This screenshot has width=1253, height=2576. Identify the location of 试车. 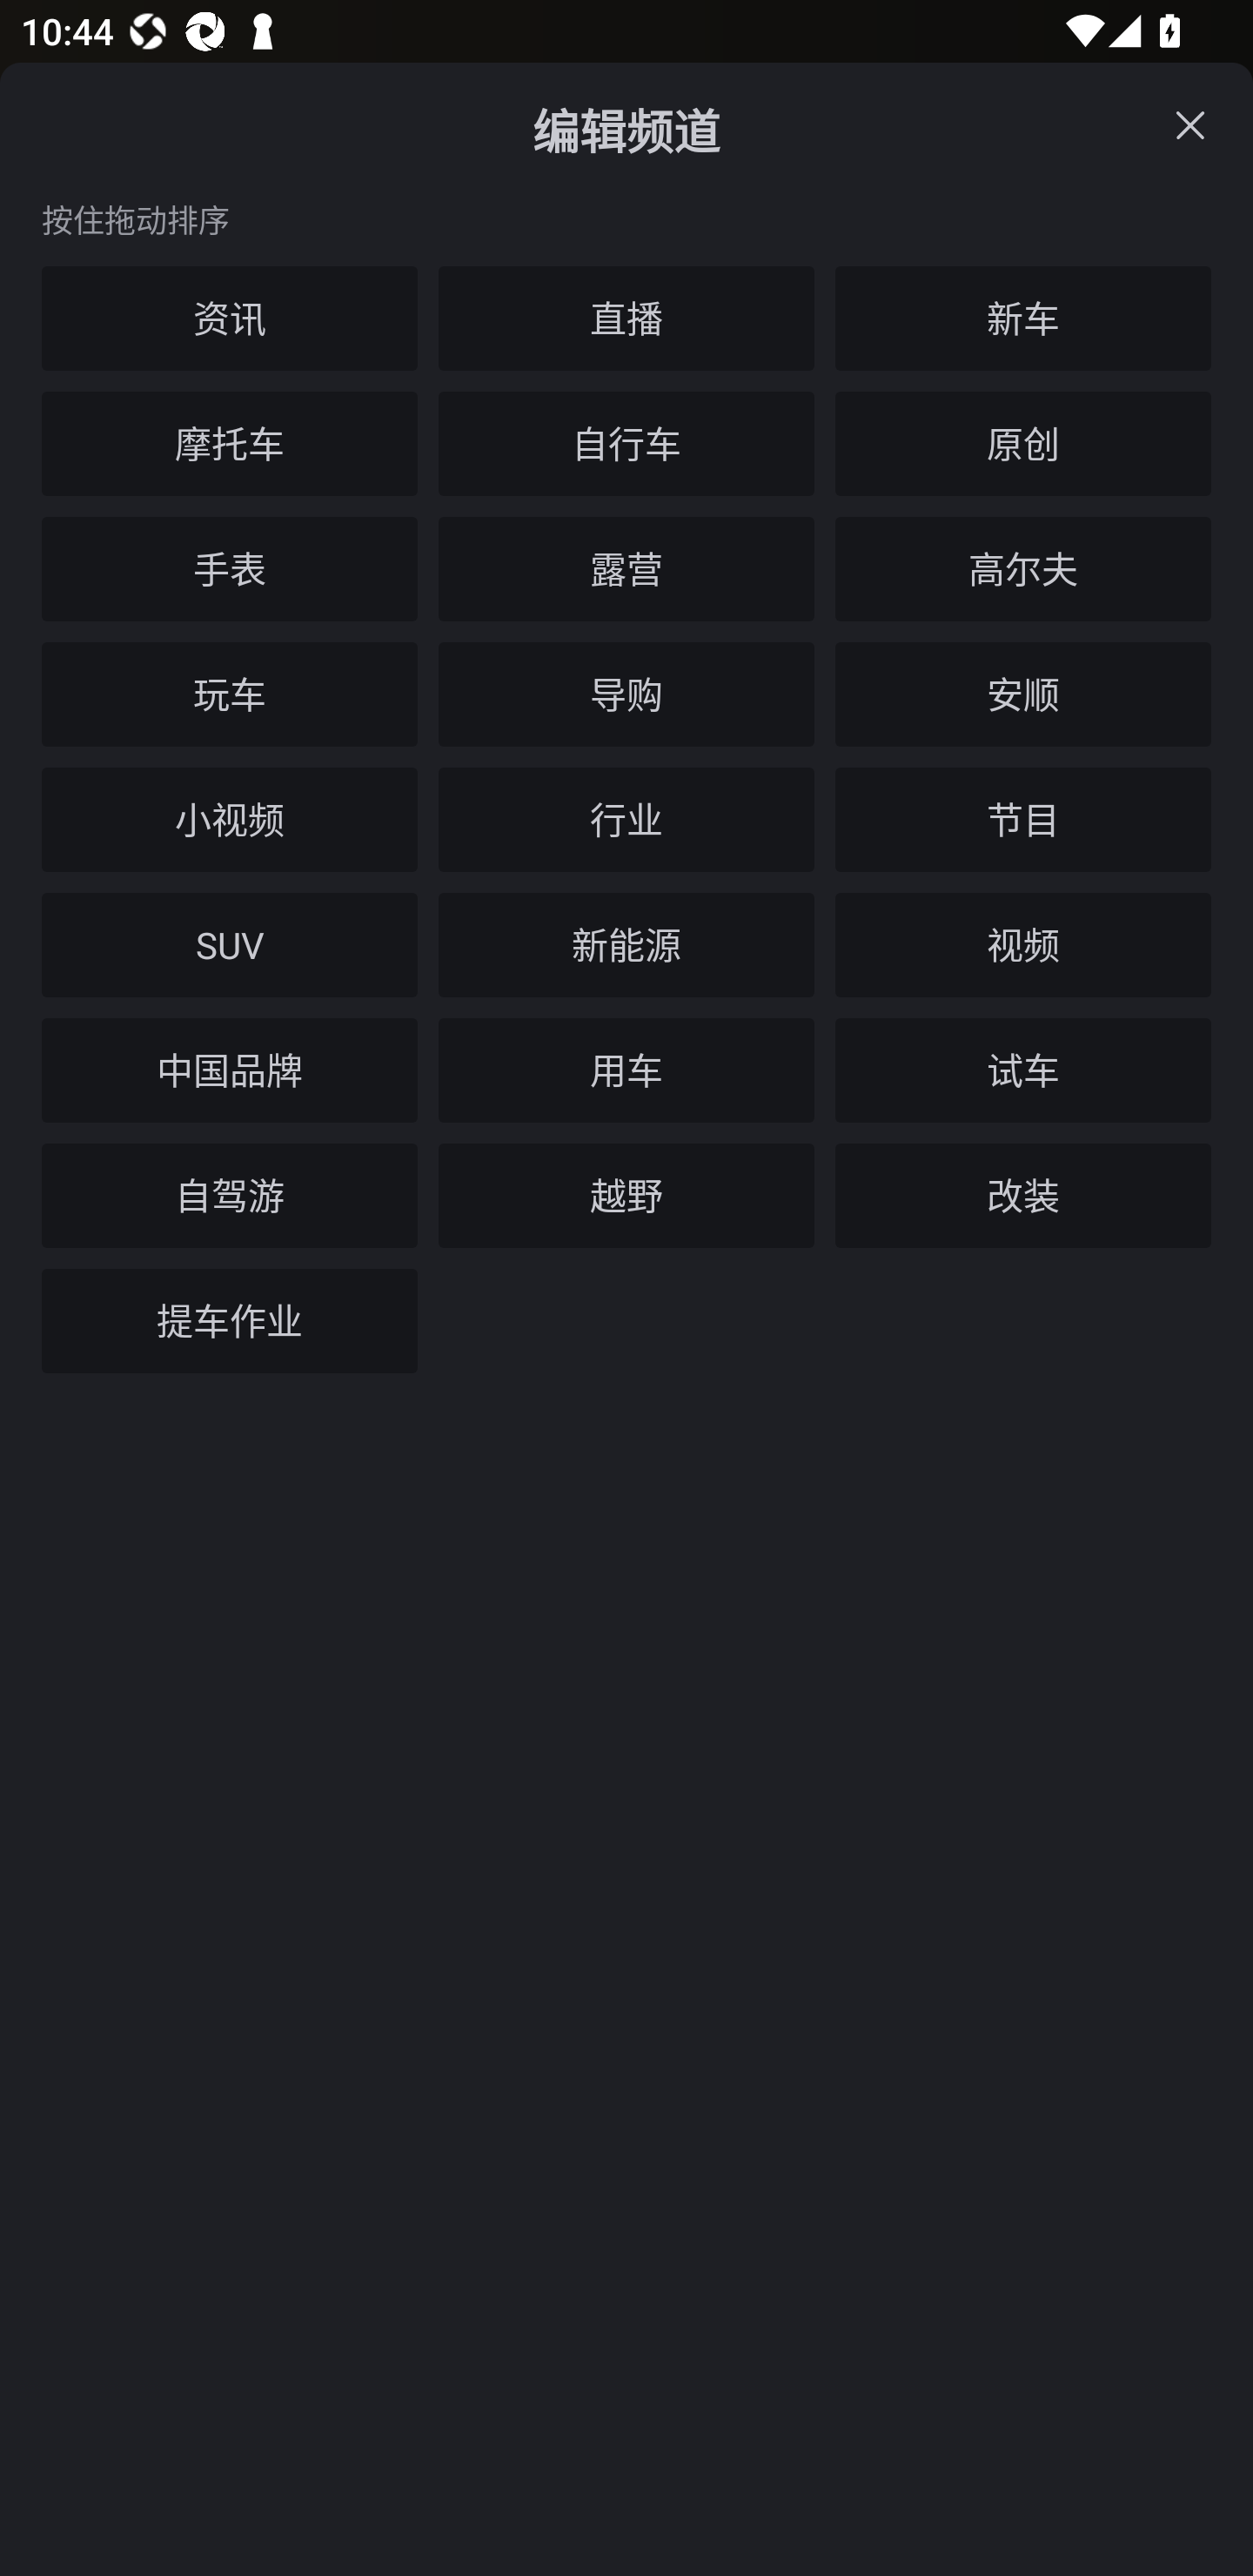
(1023, 1070).